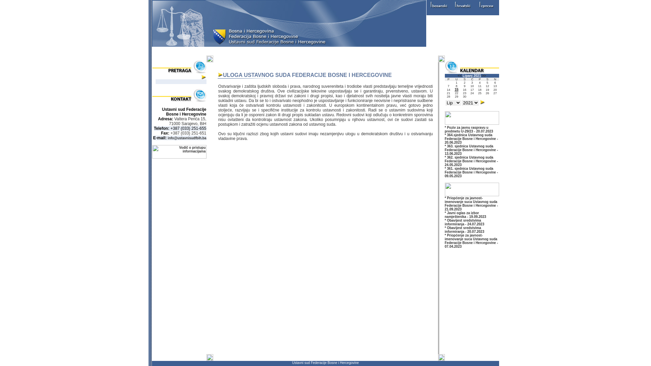 Image resolution: width=651 pixels, height=366 pixels. What do you see at coordinates (484, 76) in the screenshot?
I see `>>` at bounding box center [484, 76].